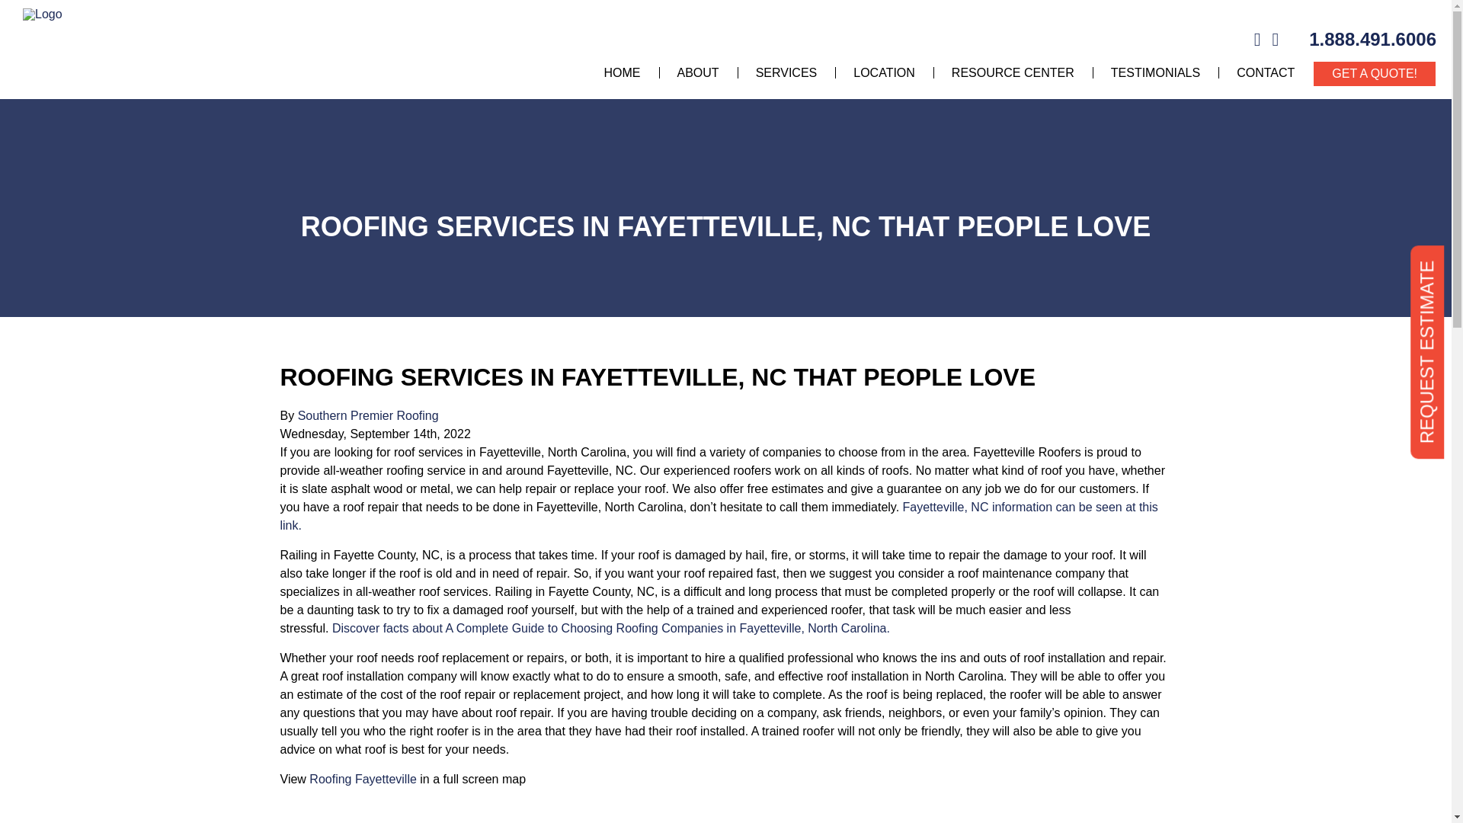 The width and height of the screenshot is (1463, 823). Describe the element at coordinates (719, 515) in the screenshot. I see `Fayetteville, NC information can be seen at this link.` at that location.